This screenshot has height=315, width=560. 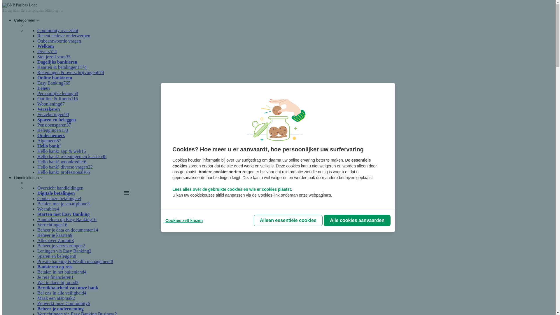 I want to click on Maak een afspraak2, so click(x=56, y=298).